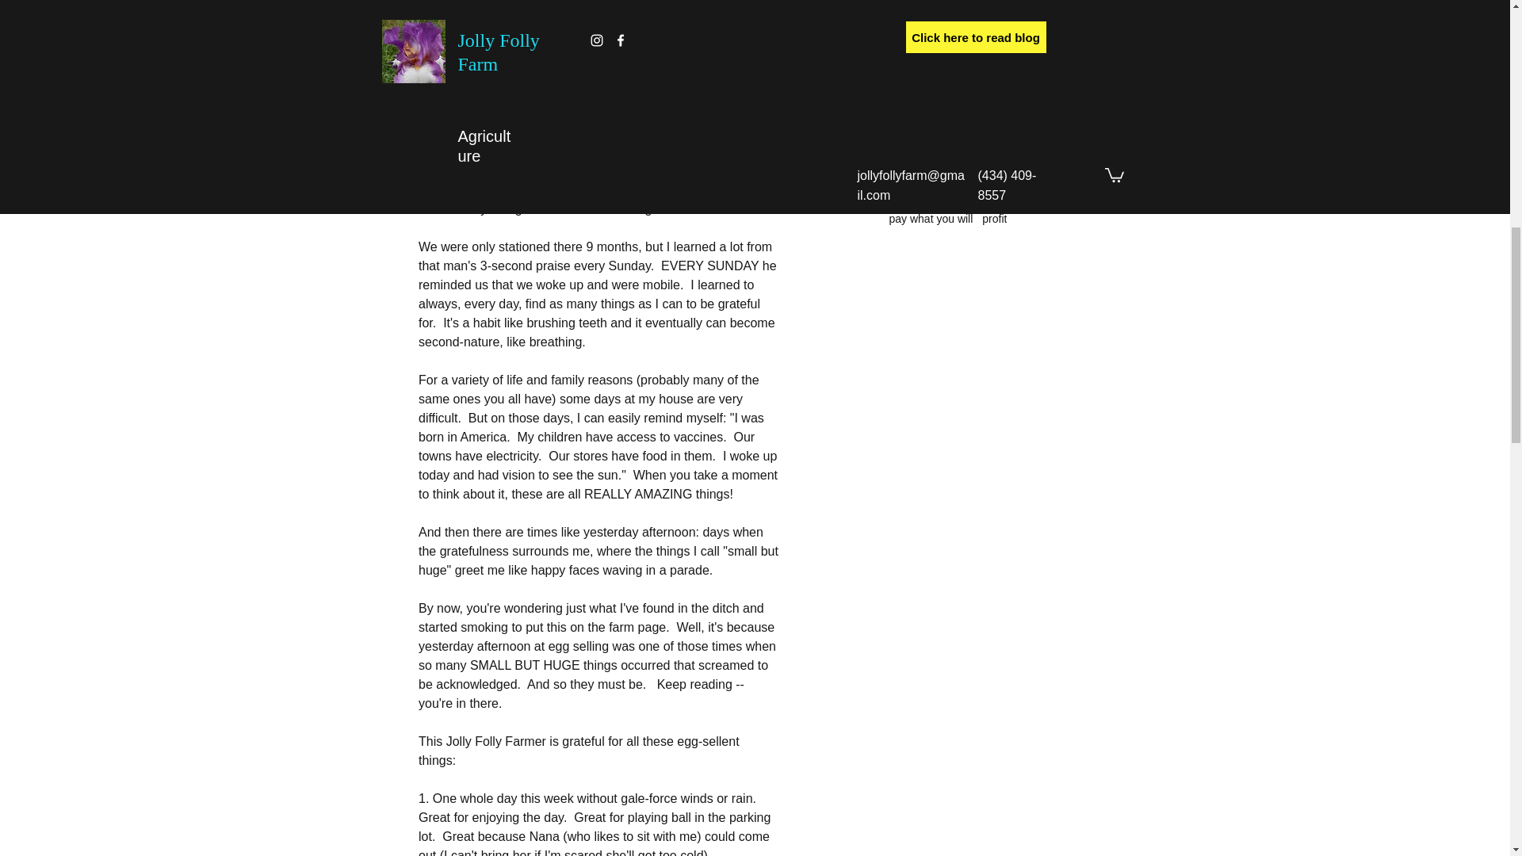  Describe the element at coordinates (929, 108) in the screenshot. I see `humane farming` at that location.